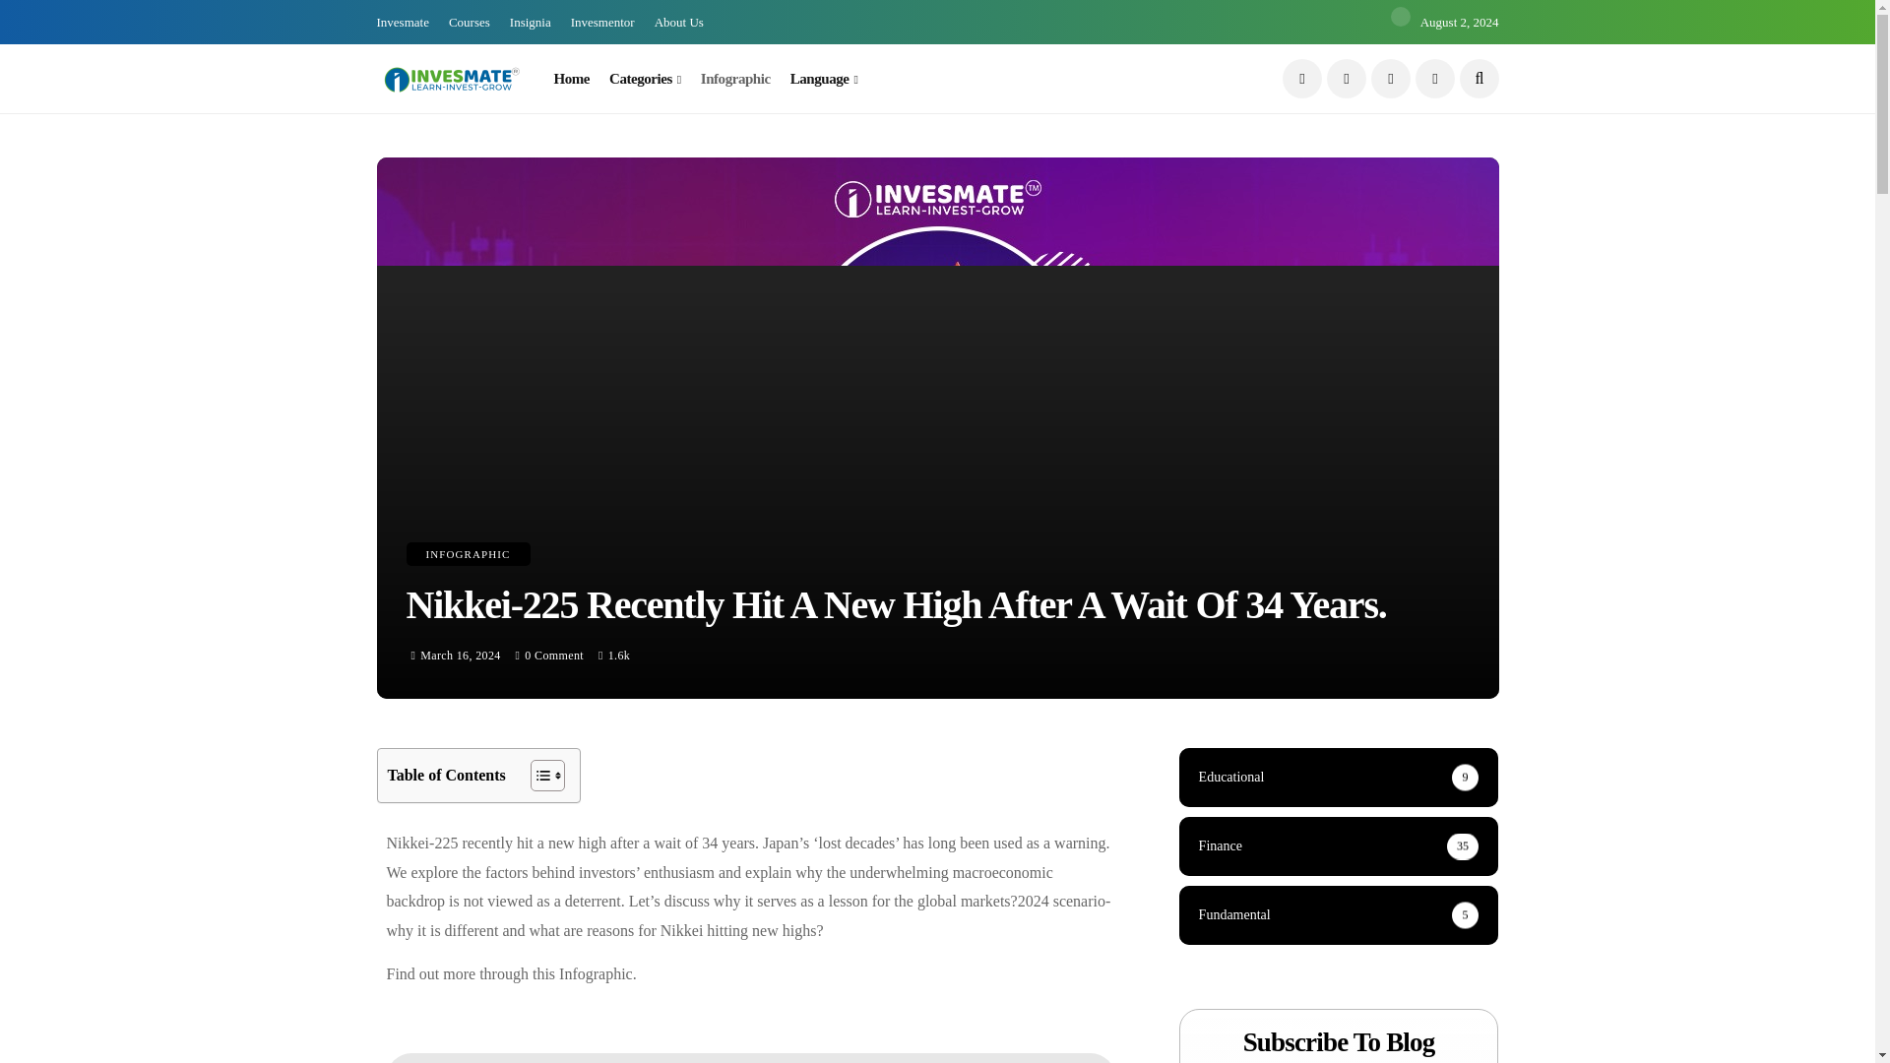  I want to click on INFOGRAPHIC, so click(467, 553).